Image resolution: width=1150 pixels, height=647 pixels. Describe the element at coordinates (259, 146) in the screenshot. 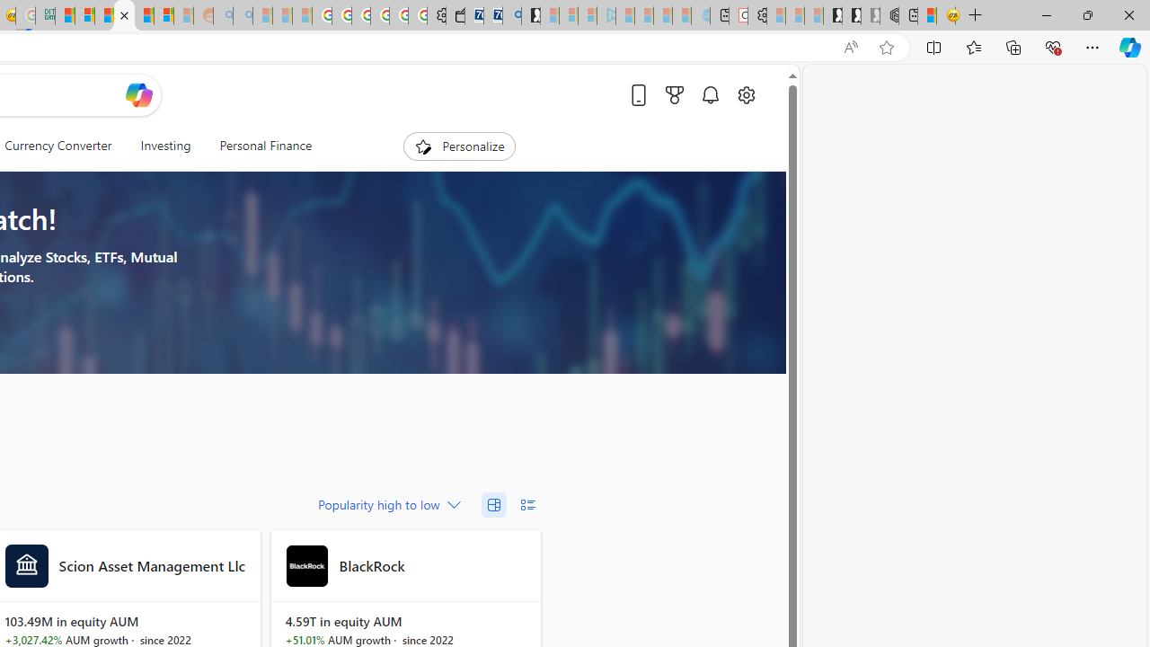

I see `Personal Finance` at that location.